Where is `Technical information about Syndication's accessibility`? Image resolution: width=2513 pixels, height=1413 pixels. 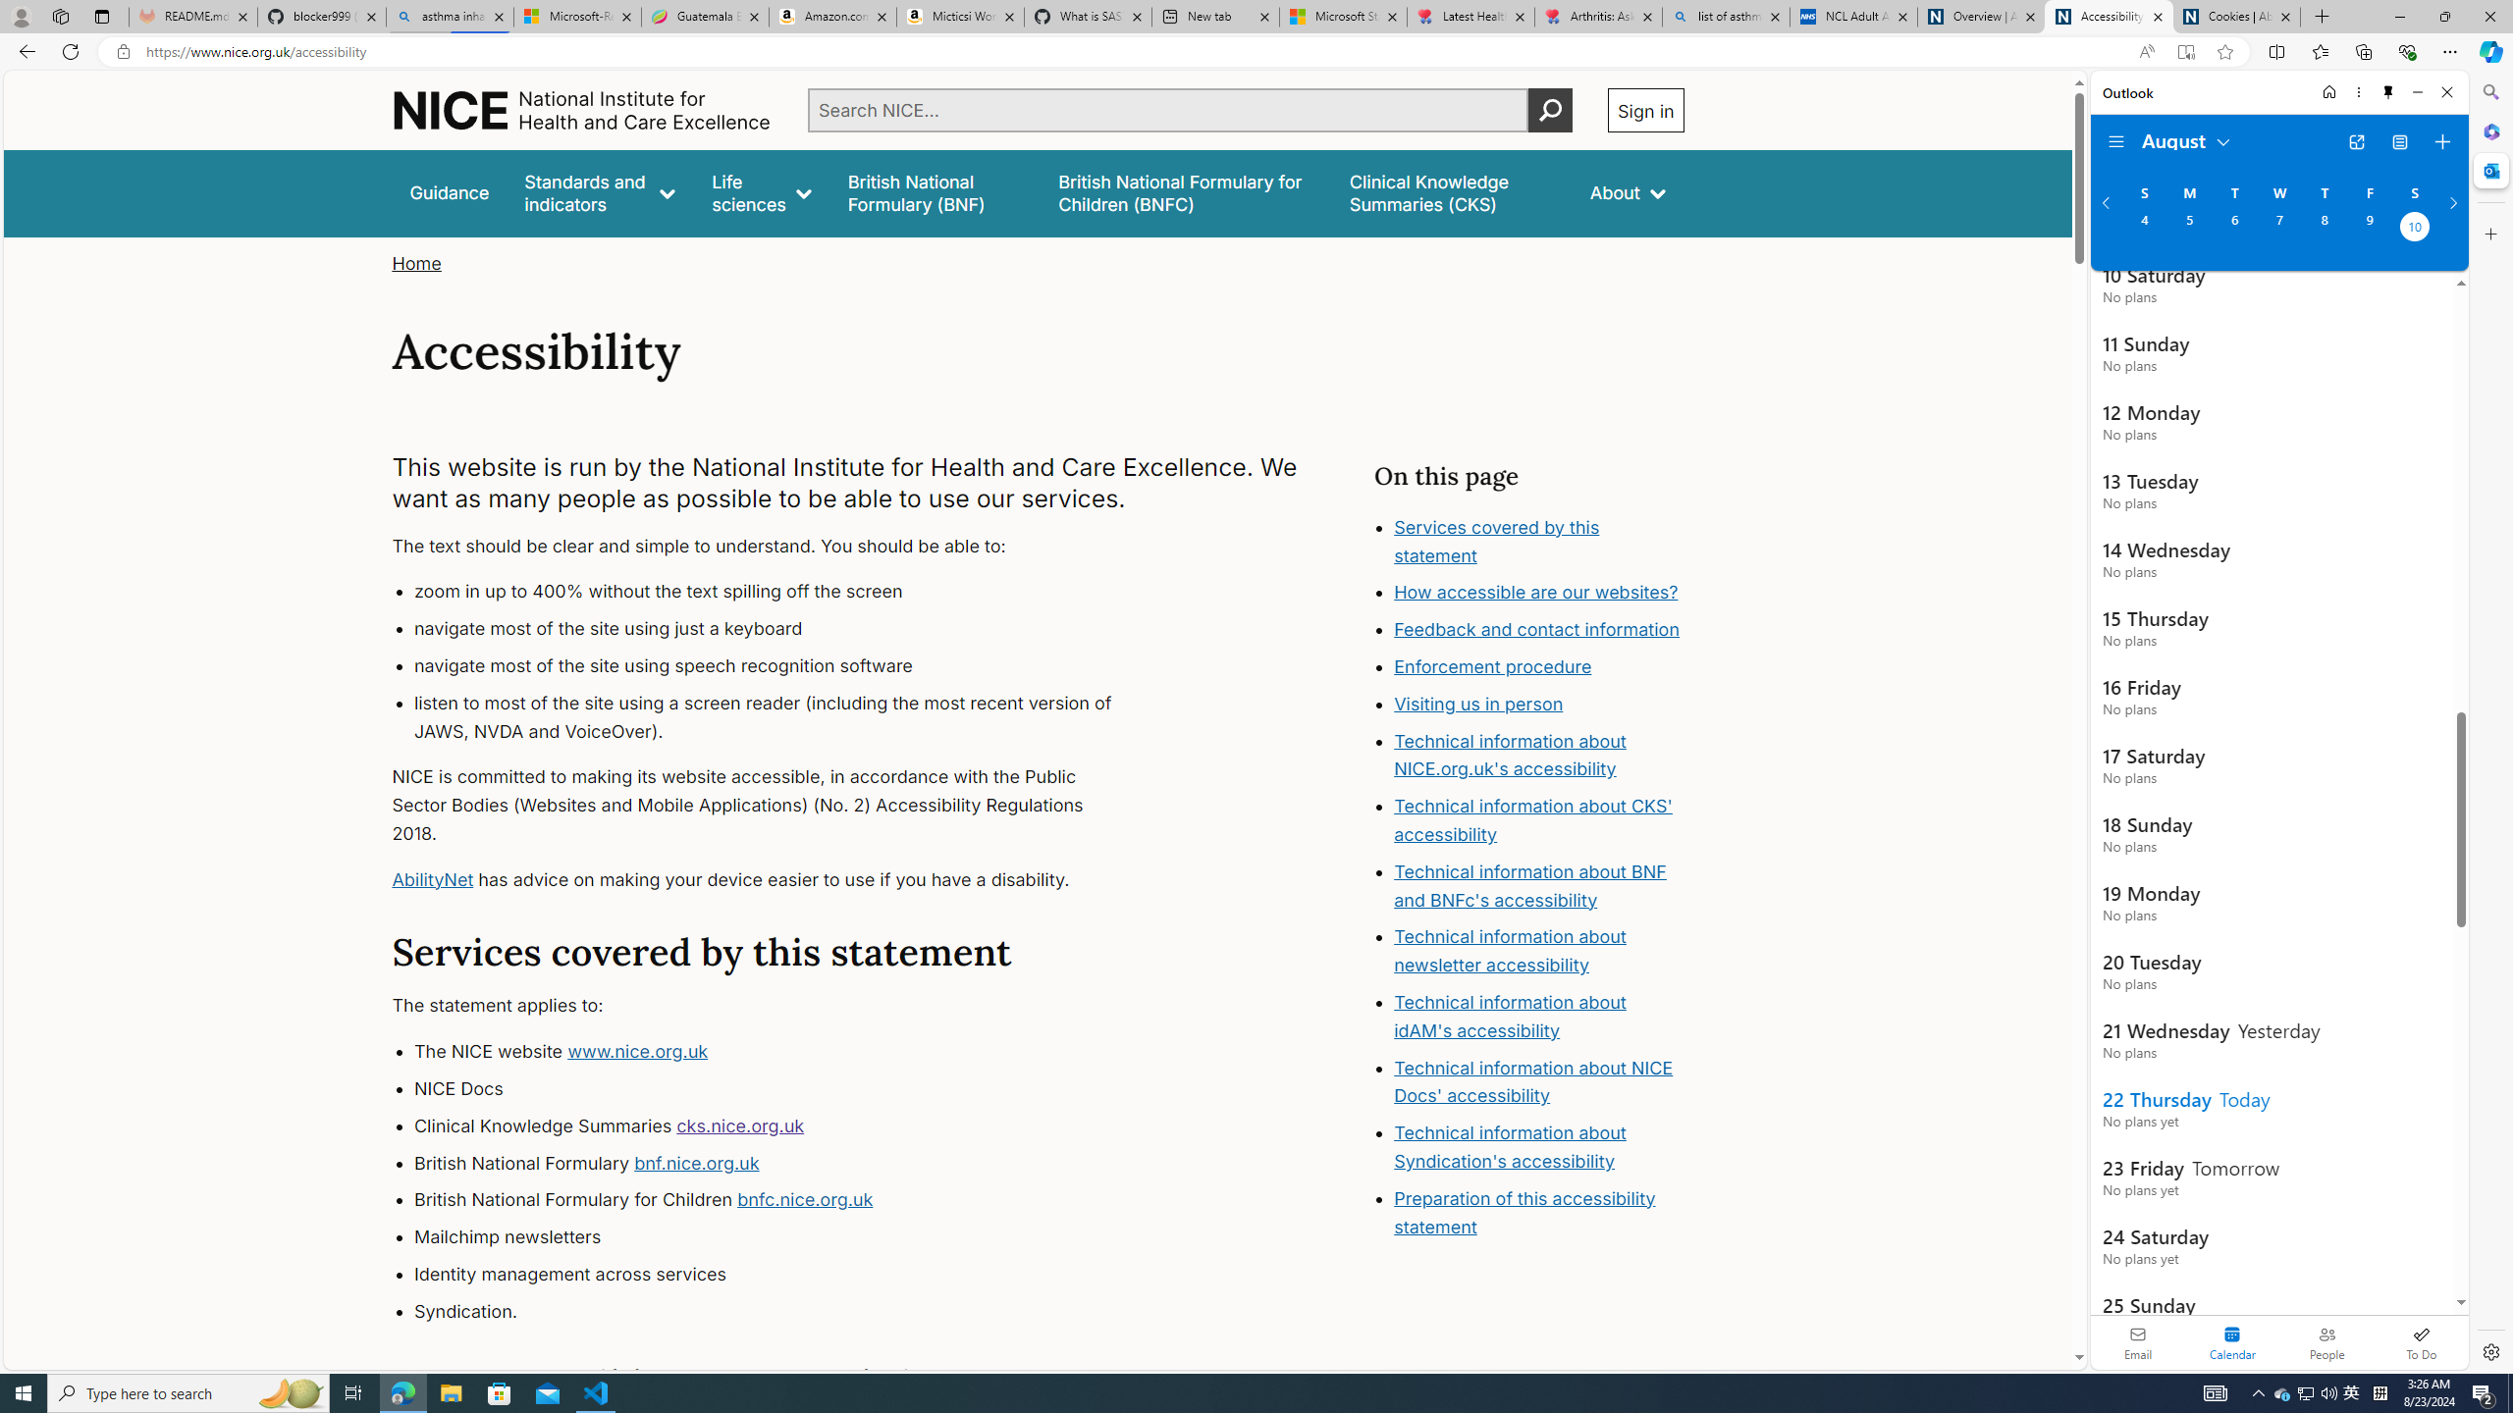
Technical information about Syndication's accessibility is located at coordinates (1510, 1146).